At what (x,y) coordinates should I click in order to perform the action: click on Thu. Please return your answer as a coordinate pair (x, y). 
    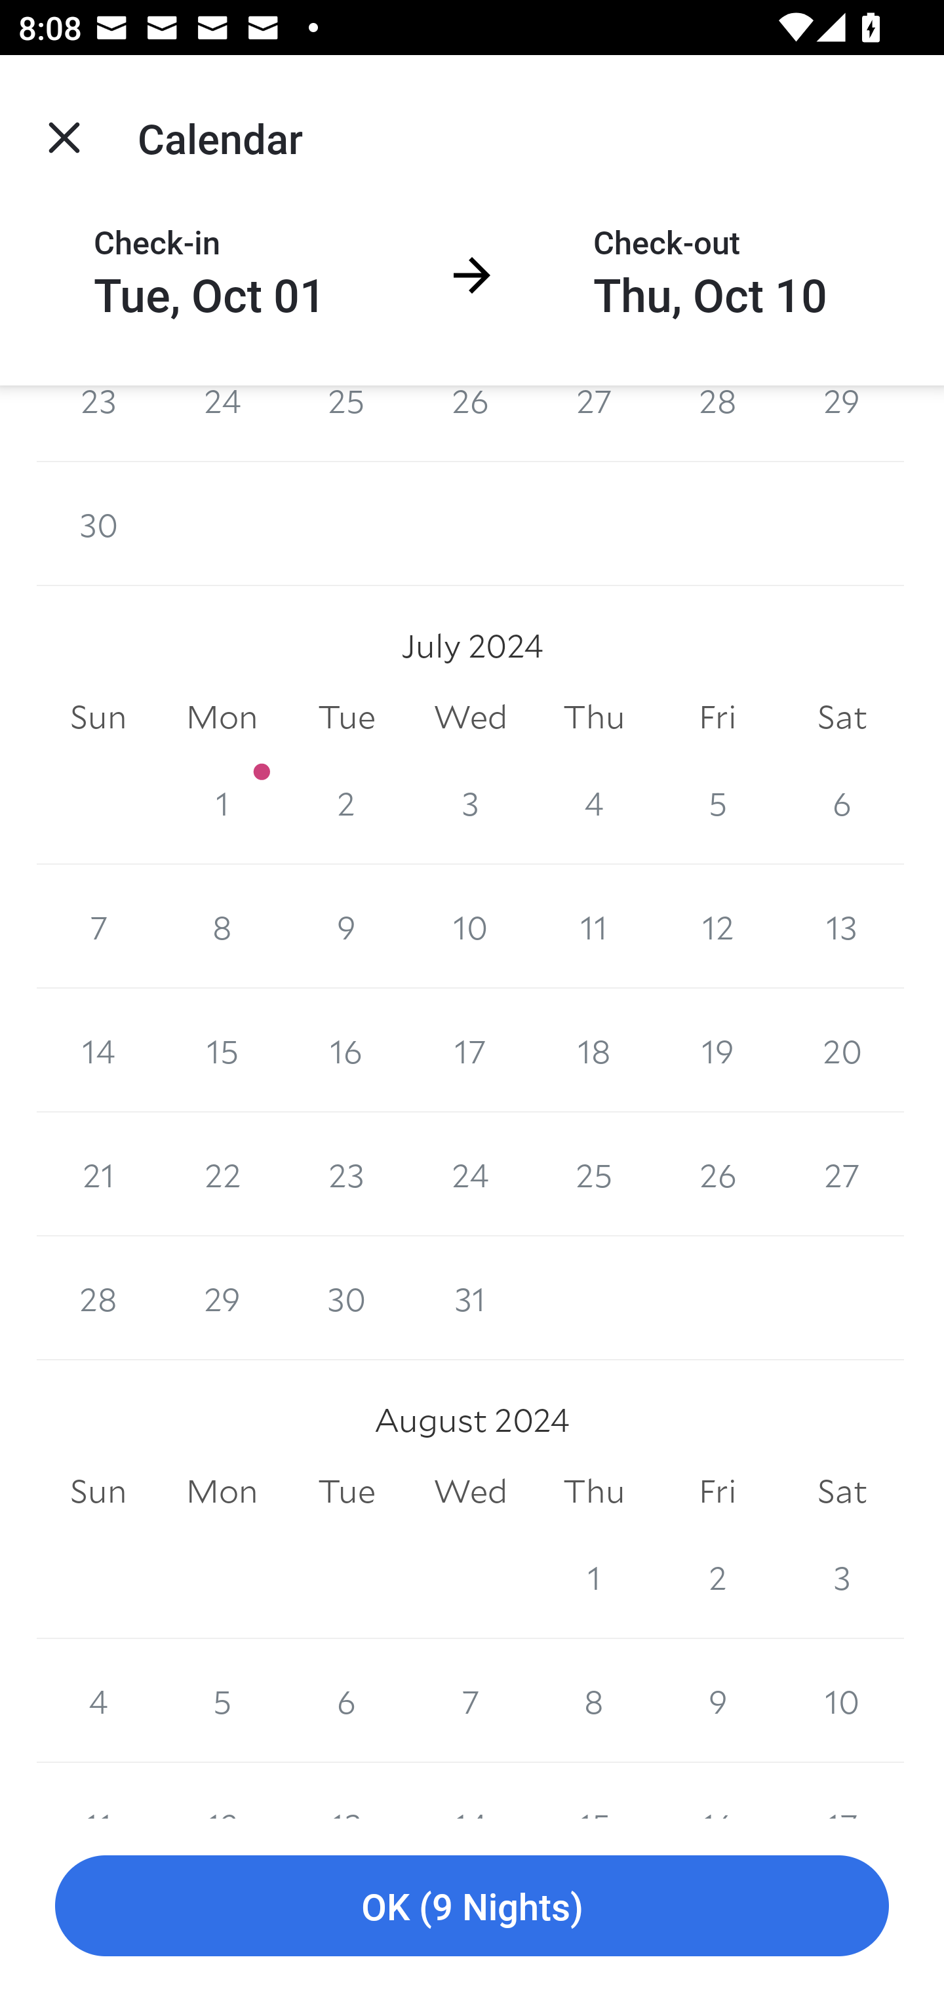
    Looking at the image, I should click on (594, 717).